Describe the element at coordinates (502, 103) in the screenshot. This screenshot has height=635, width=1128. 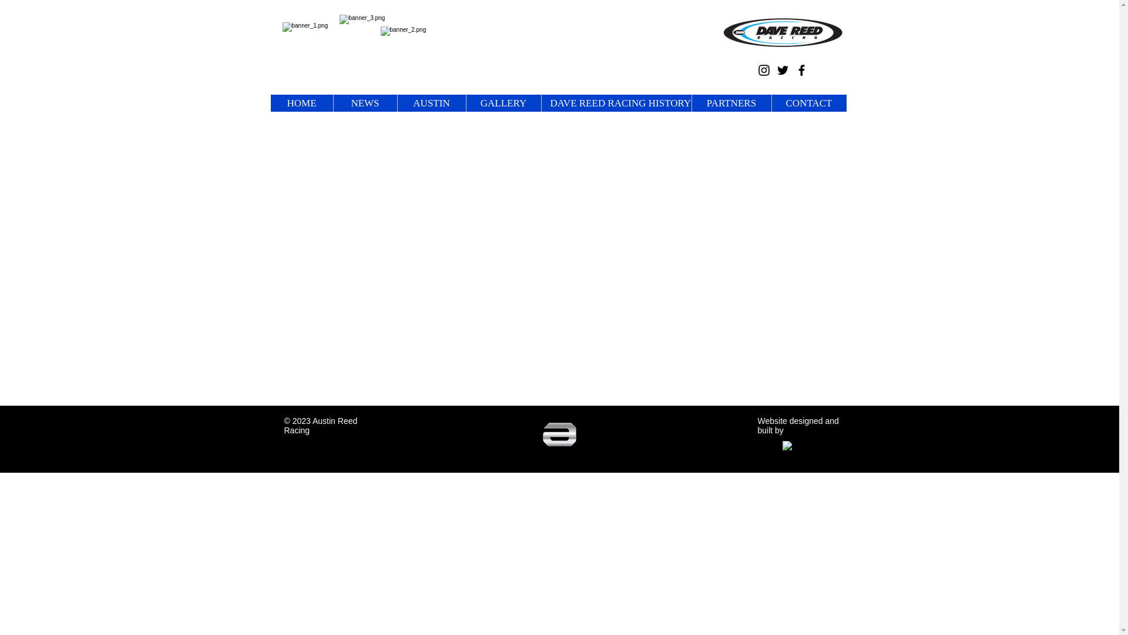
I see `GALLERY` at that location.